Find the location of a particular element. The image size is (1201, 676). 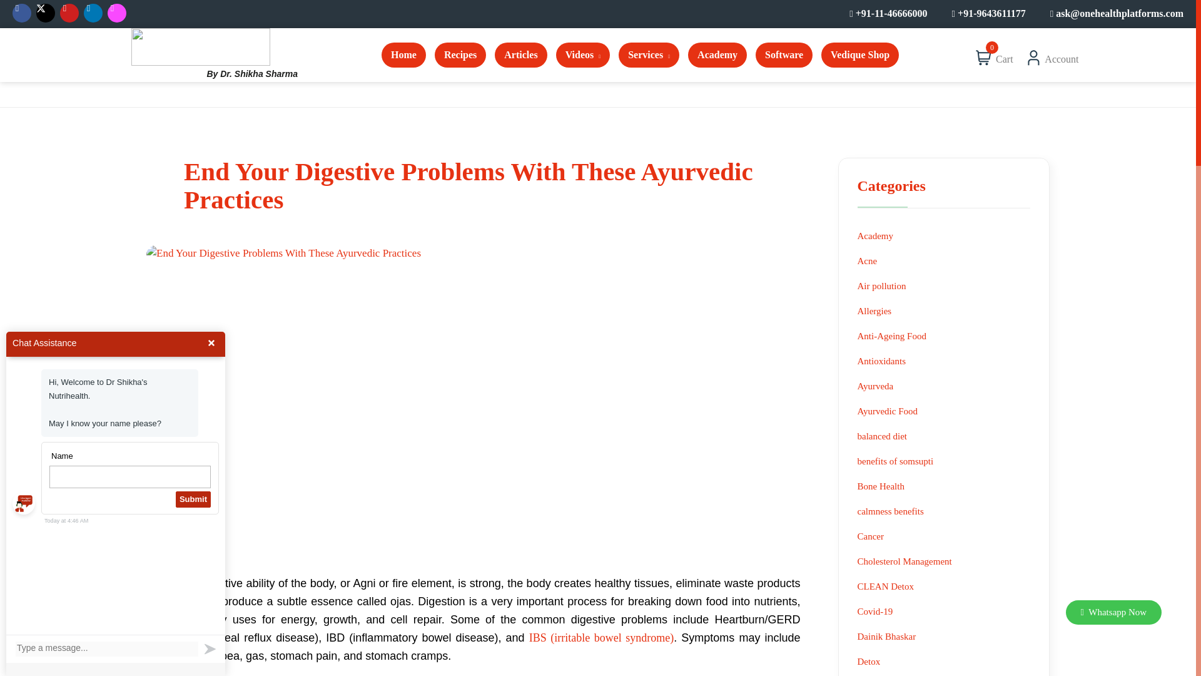

Account is located at coordinates (1062, 56).